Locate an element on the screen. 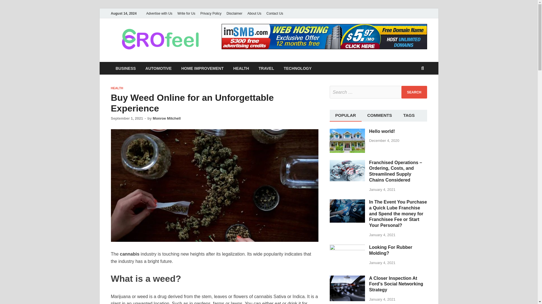  Looking For Rubber Molding? is located at coordinates (347, 248).